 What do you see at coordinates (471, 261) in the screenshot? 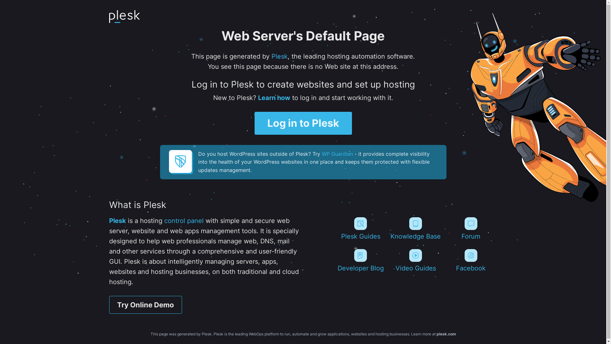
I see `Facebook` at bounding box center [471, 261].